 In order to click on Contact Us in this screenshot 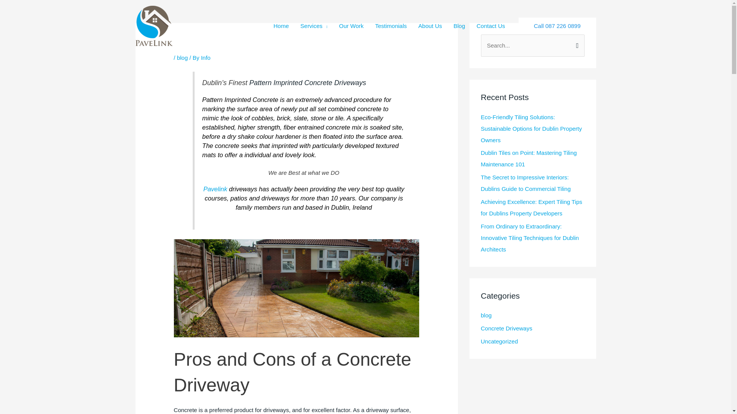, I will do `click(491, 25)`.